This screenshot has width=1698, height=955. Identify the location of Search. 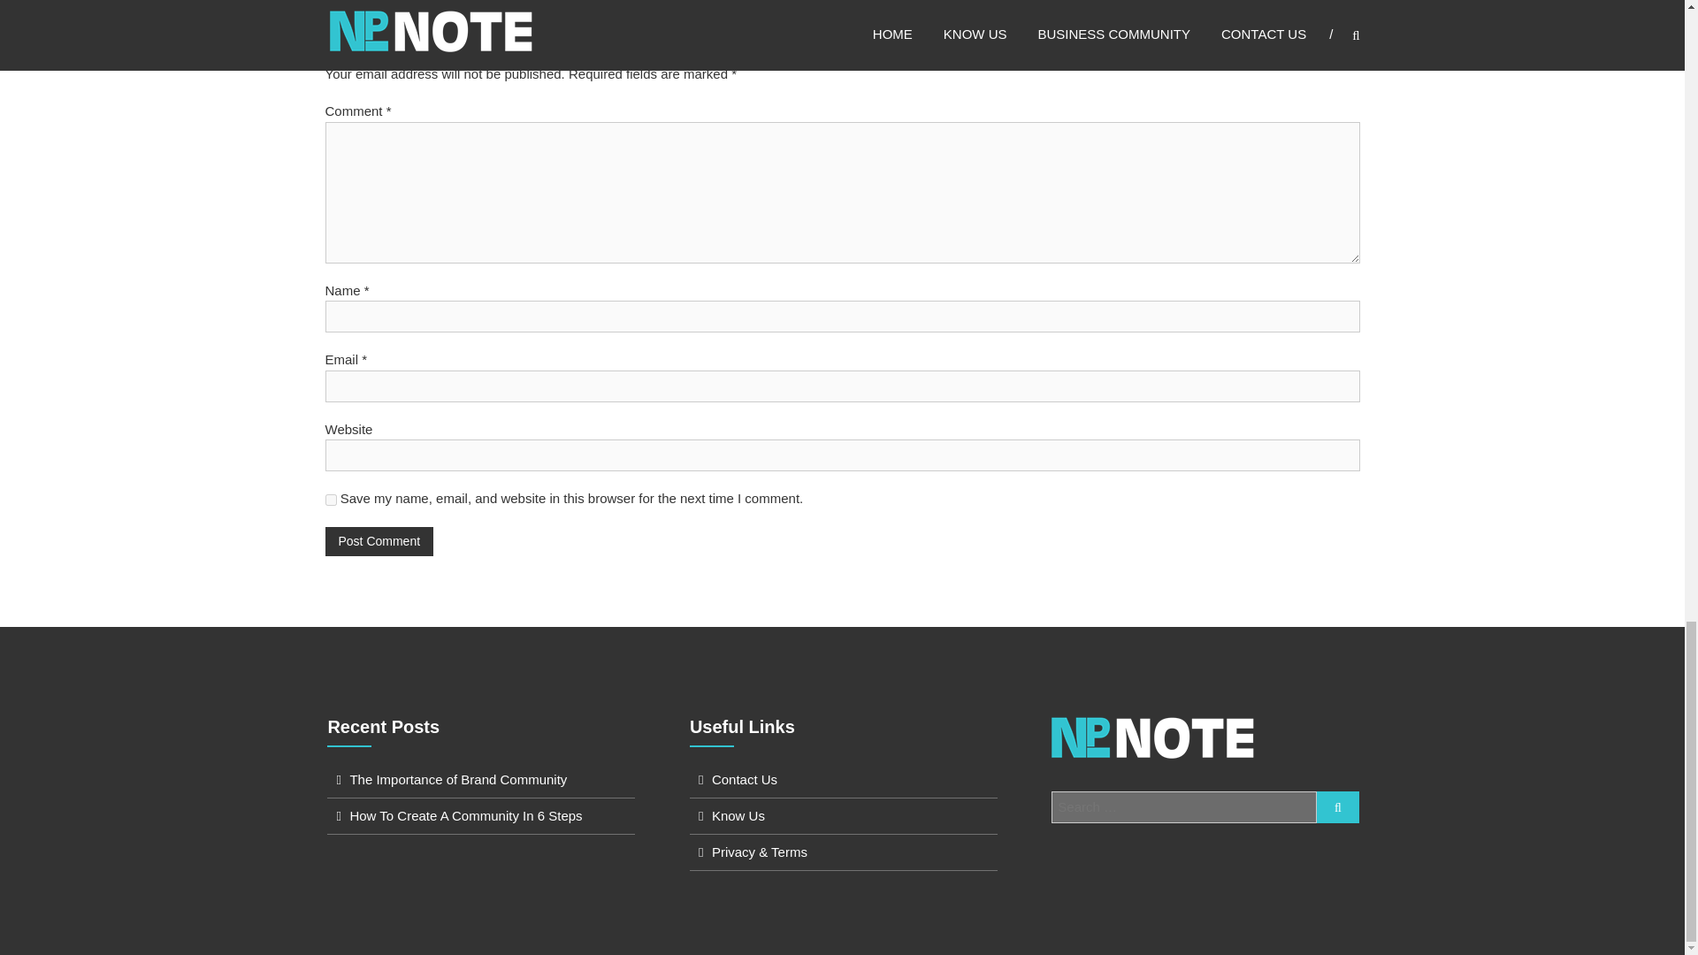
(1338, 806).